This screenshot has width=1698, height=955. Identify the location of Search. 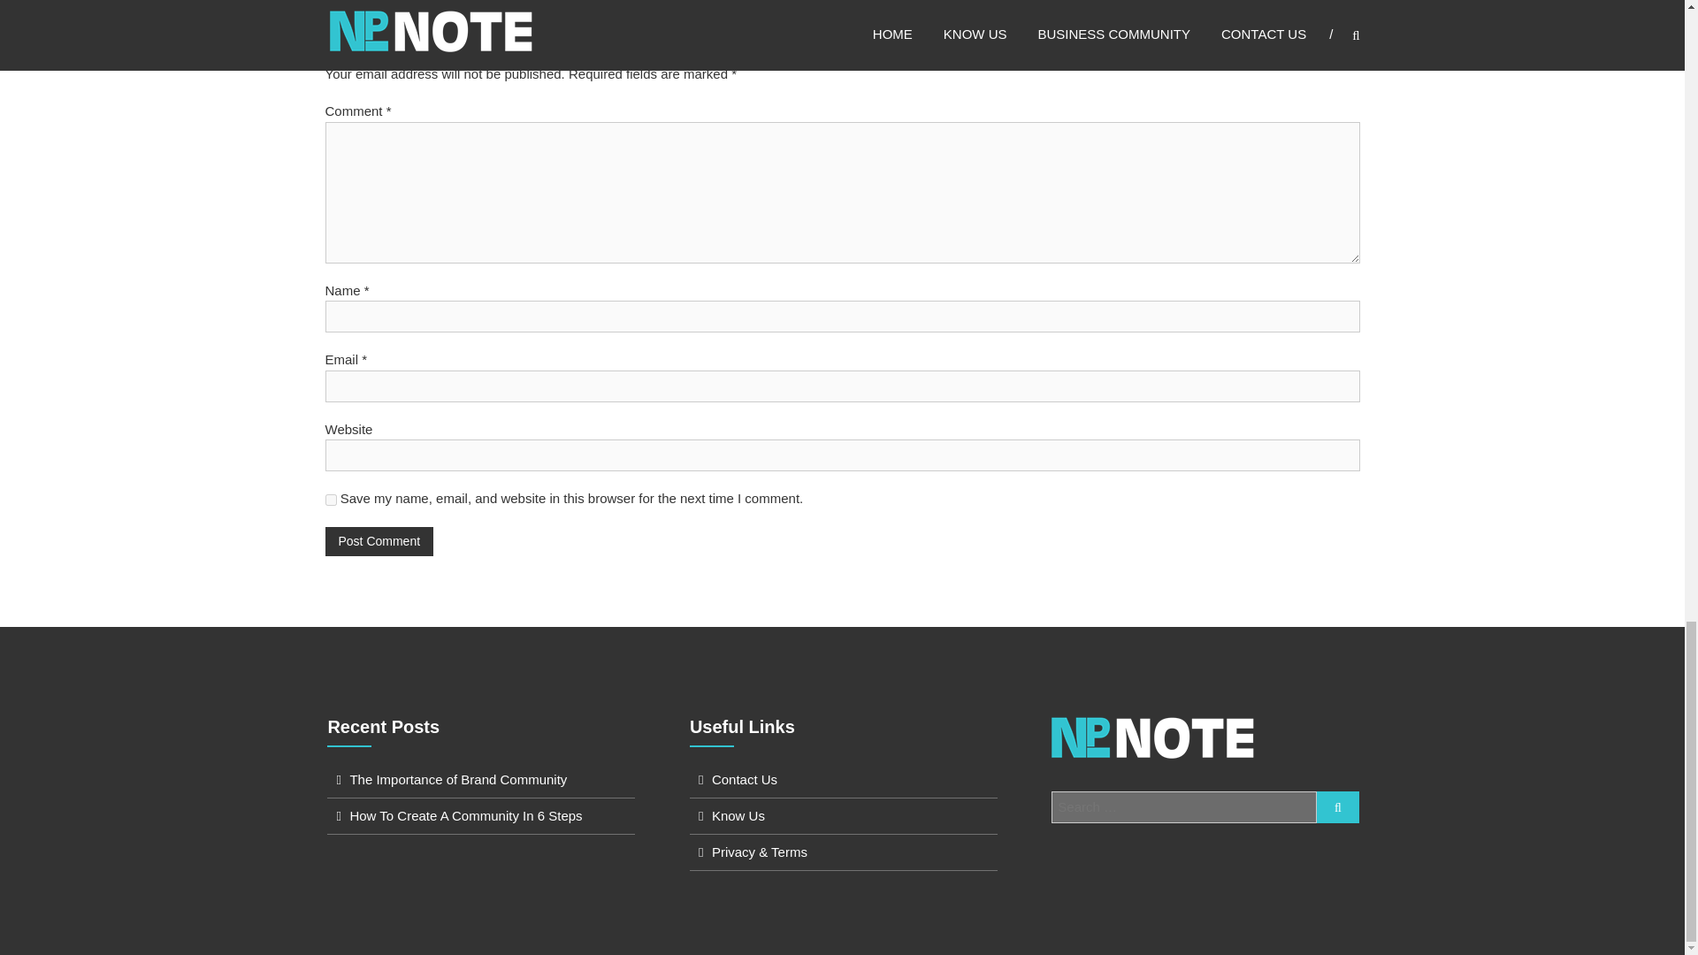
(1338, 806).